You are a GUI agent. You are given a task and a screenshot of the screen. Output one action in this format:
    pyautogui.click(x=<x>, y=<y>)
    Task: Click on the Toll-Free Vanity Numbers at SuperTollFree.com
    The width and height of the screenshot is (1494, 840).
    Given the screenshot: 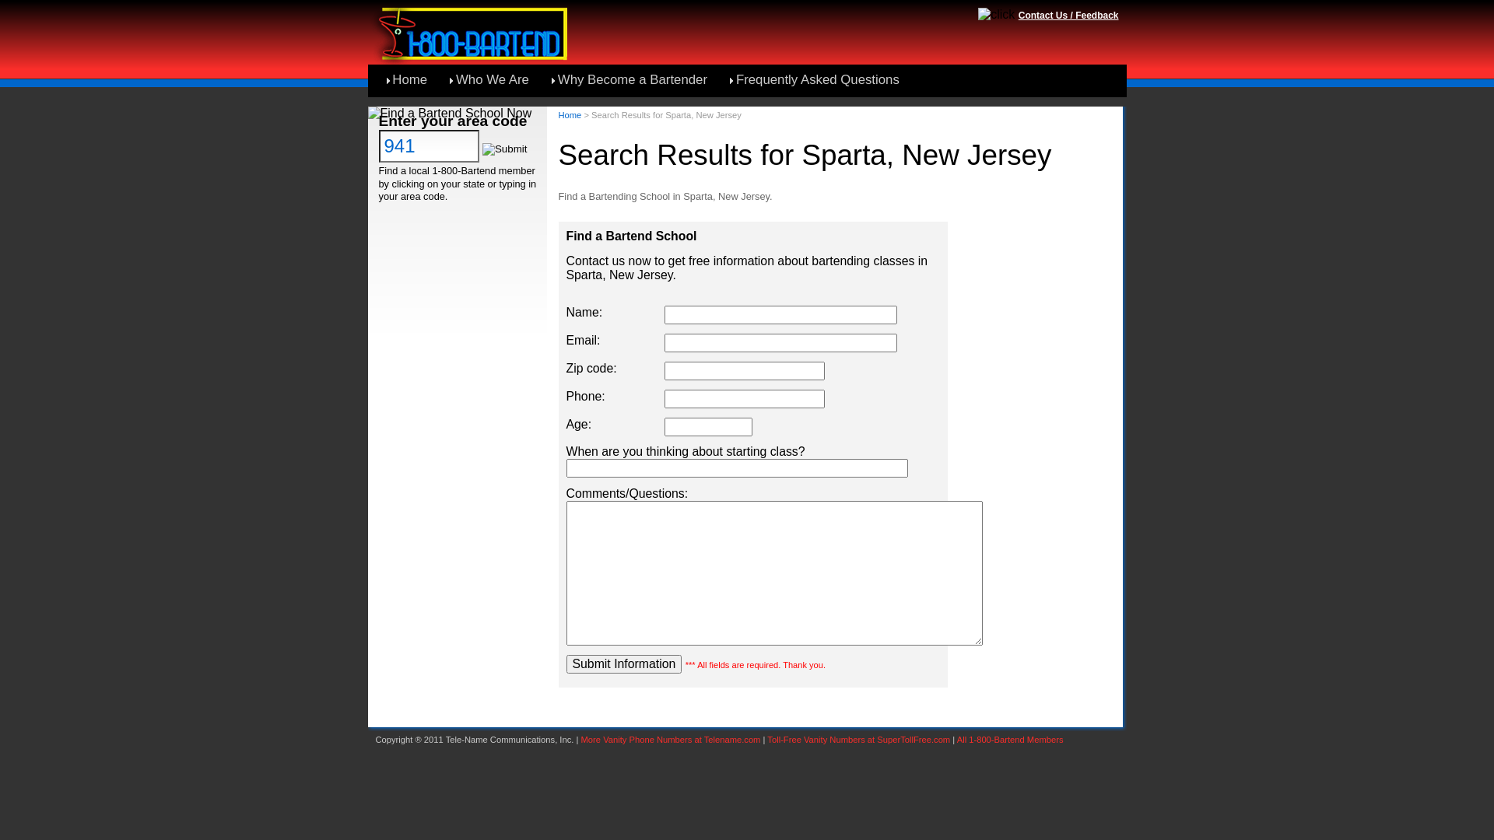 What is the action you would take?
    pyautogui.click(x=859, y=740)
    